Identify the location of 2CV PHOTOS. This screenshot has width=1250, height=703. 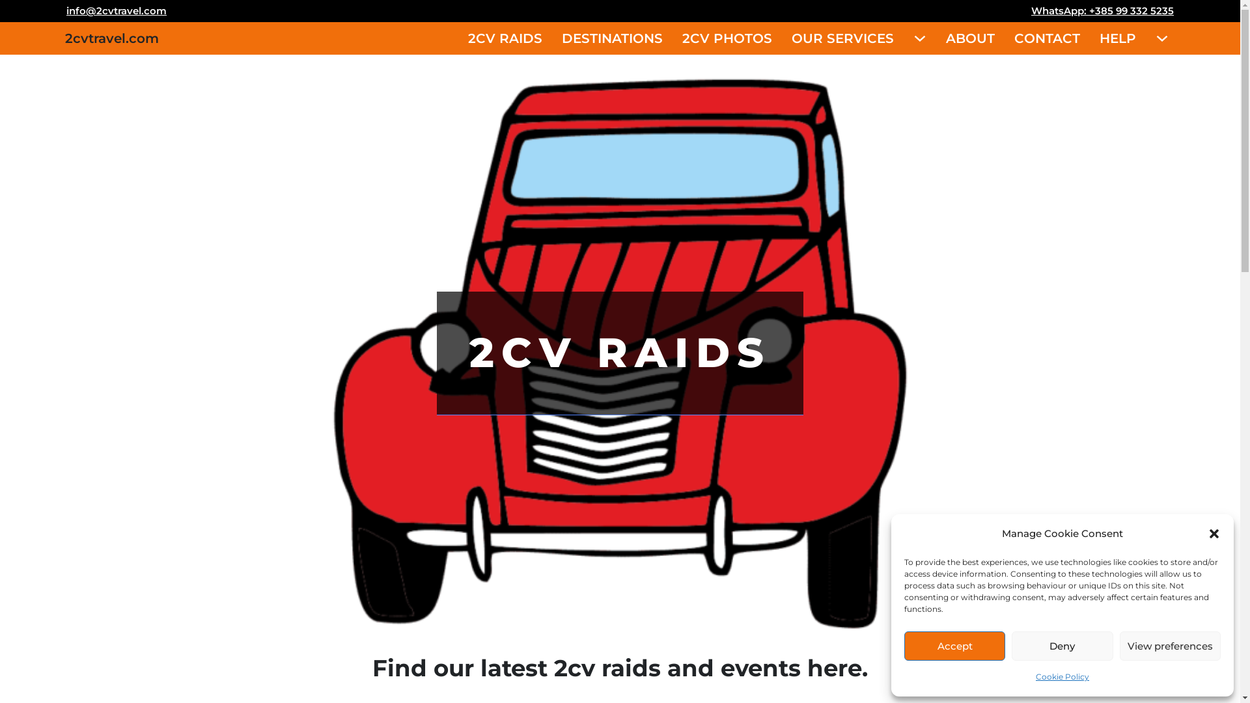
(727, 38).